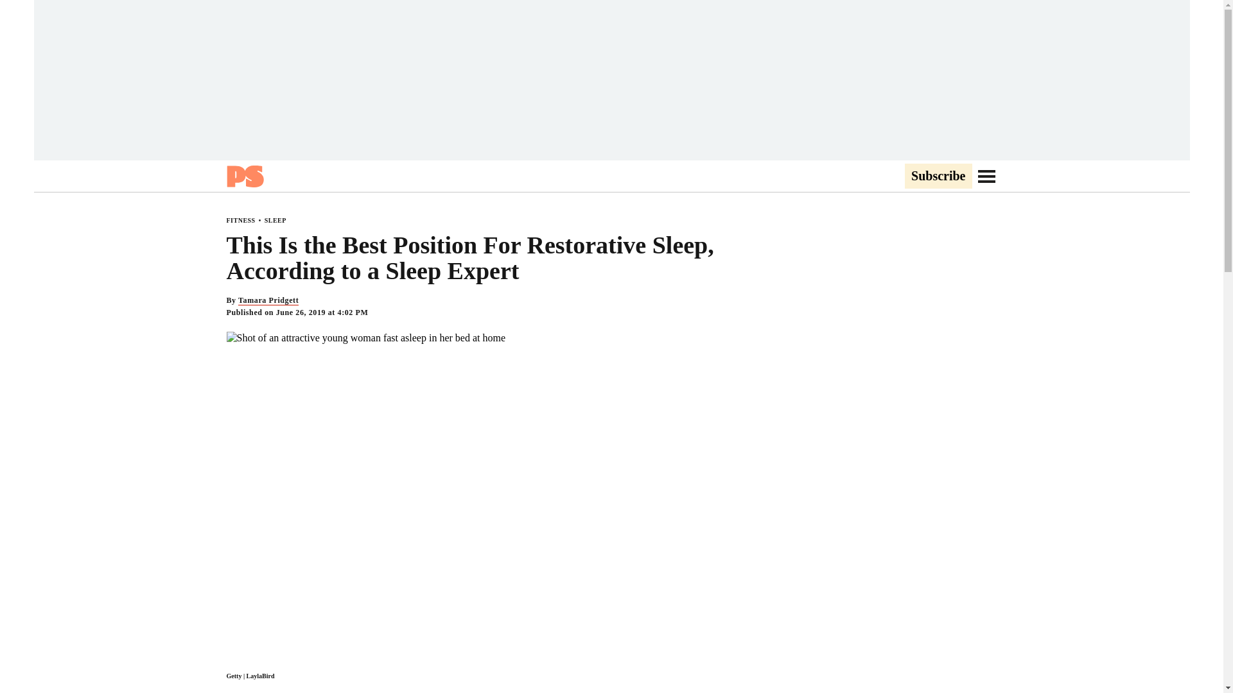  I want to click on Go to Navigation, so click(986, 176).